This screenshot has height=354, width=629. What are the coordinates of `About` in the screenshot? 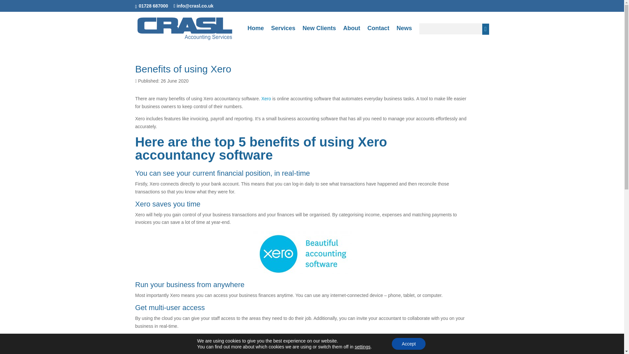 It's located at (352, 33).